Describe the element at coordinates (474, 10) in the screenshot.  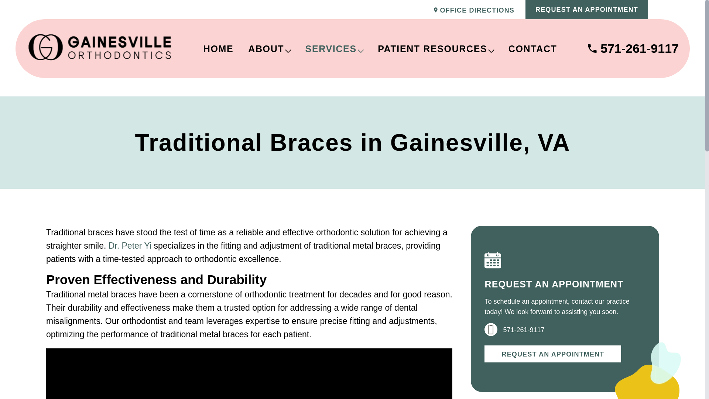
I see `OFFICE DIRECTIONS` at that location.